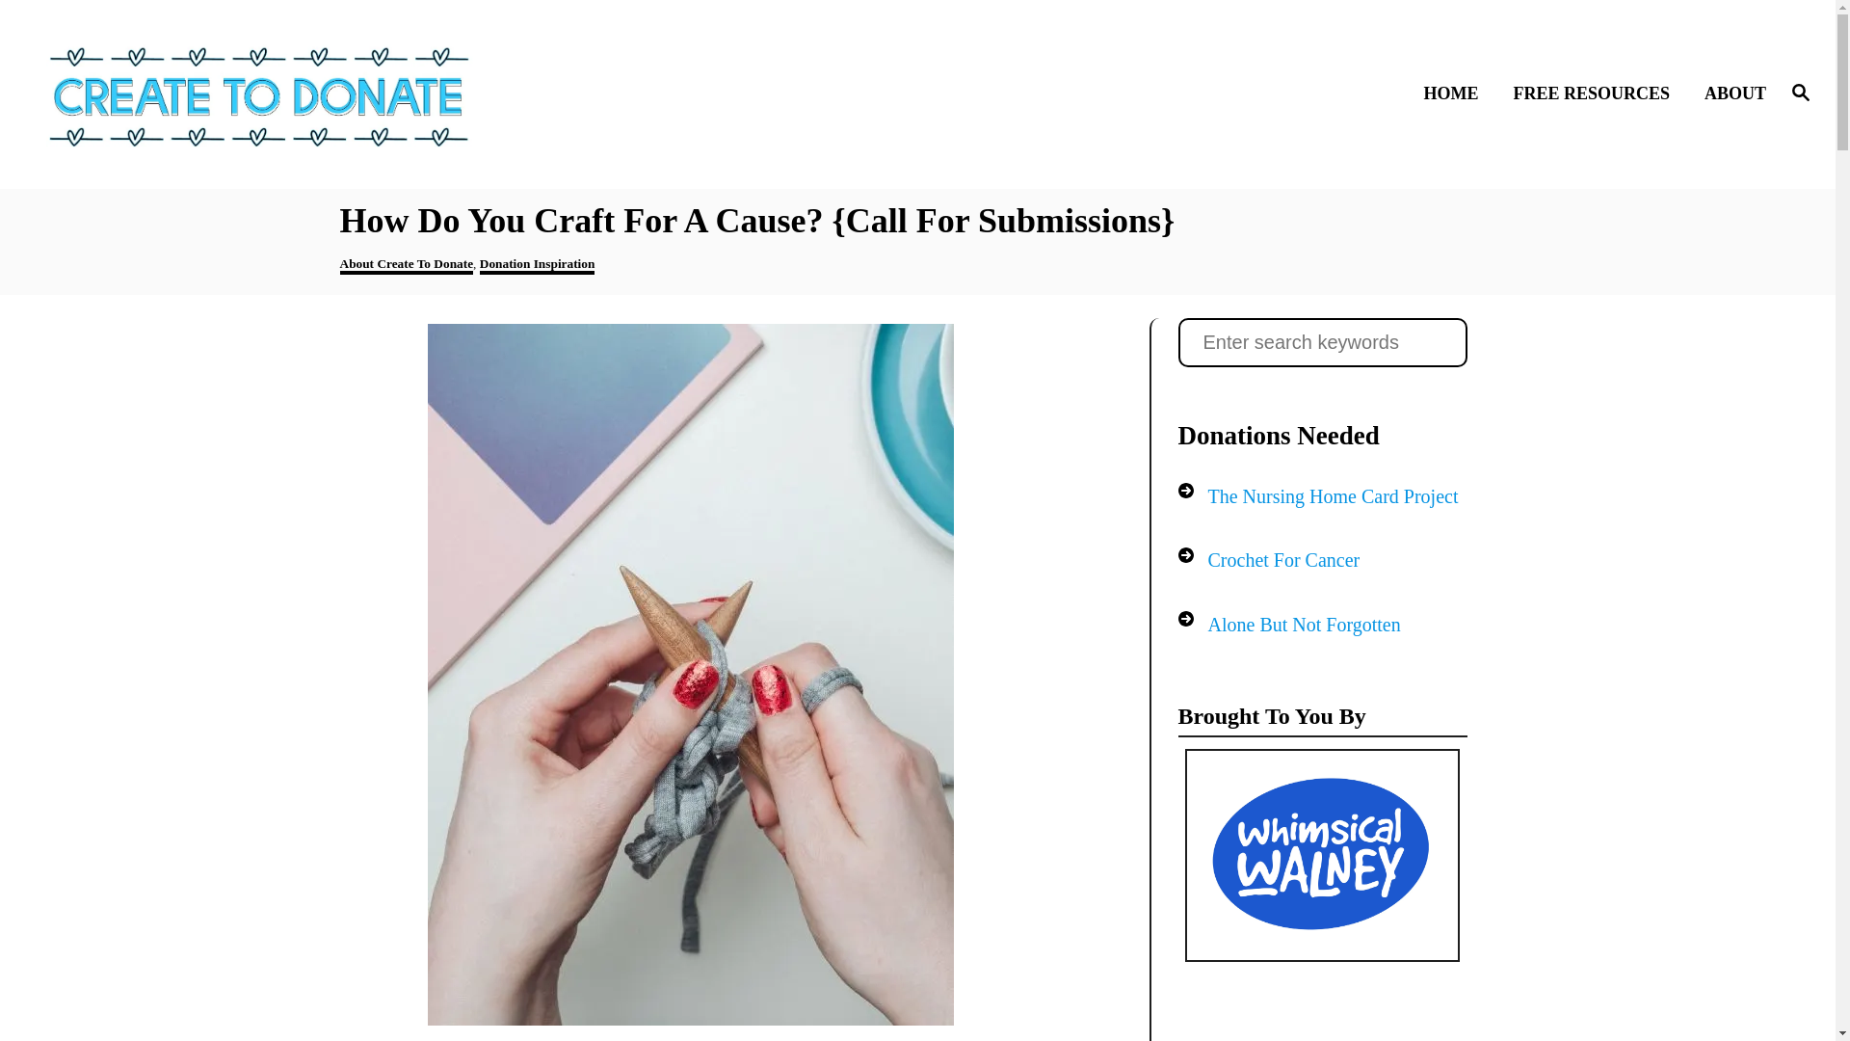  What do you see at coordinates (1322, 343) in the screenshot?
I see `Search for:` at bounding box center [1322, 343].